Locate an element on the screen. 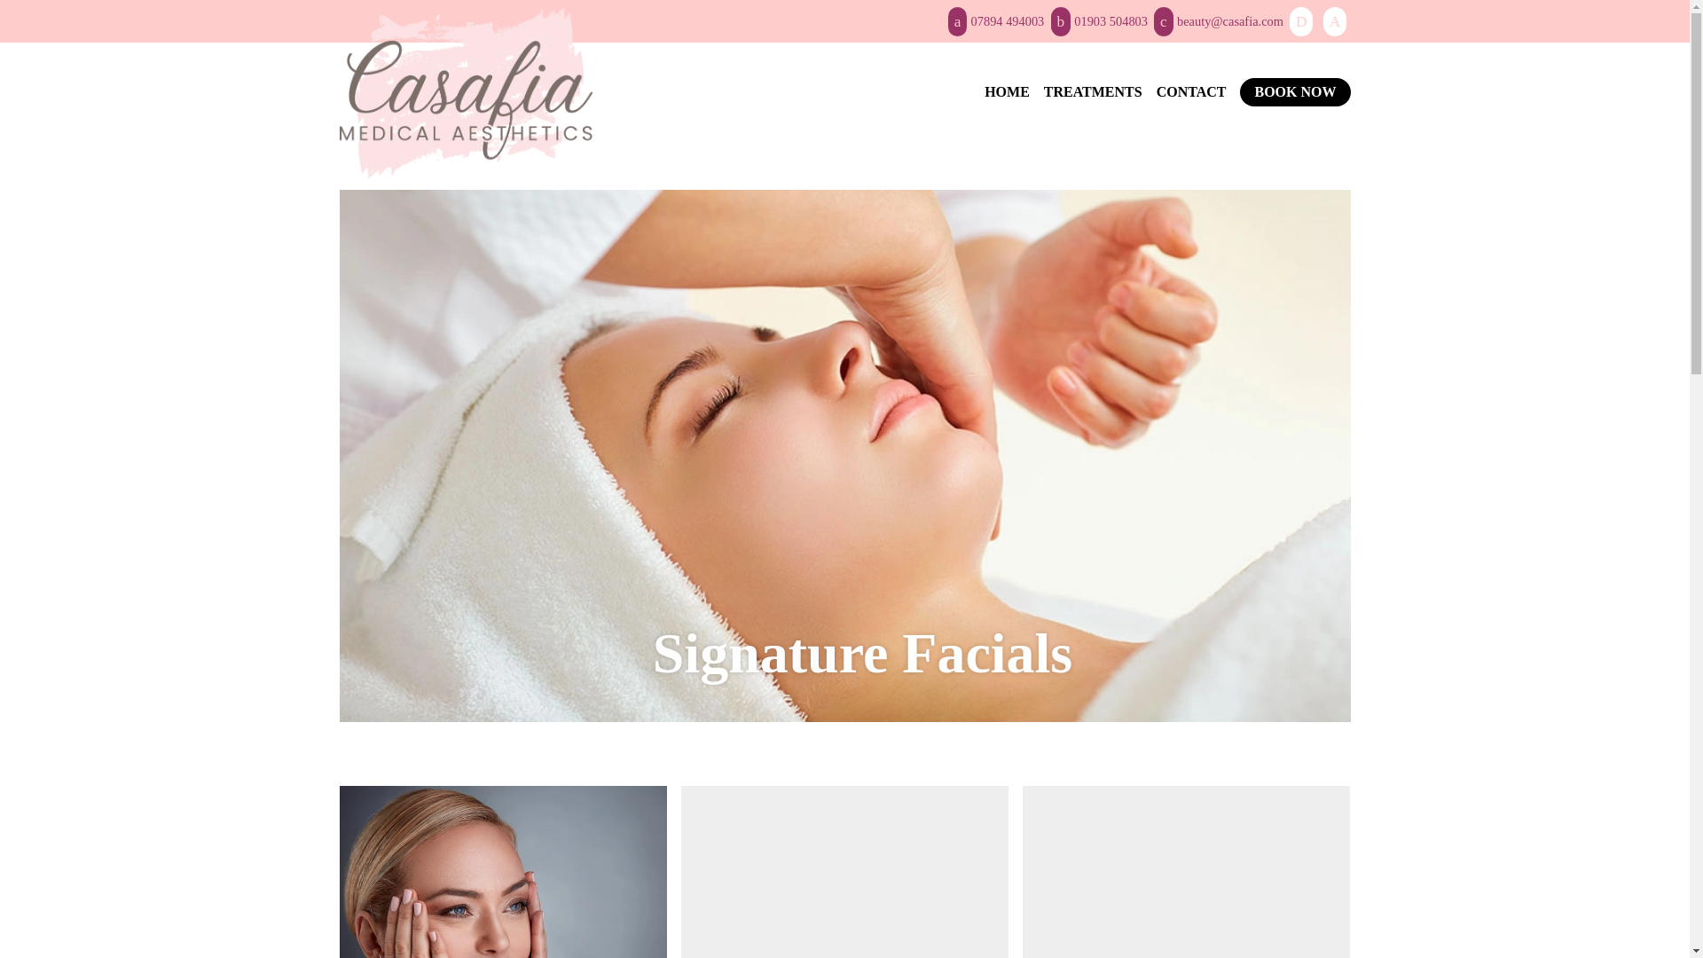 This screenshot has height=958, width=1703. 01903 504803 is located at coordinates (1099, 21).